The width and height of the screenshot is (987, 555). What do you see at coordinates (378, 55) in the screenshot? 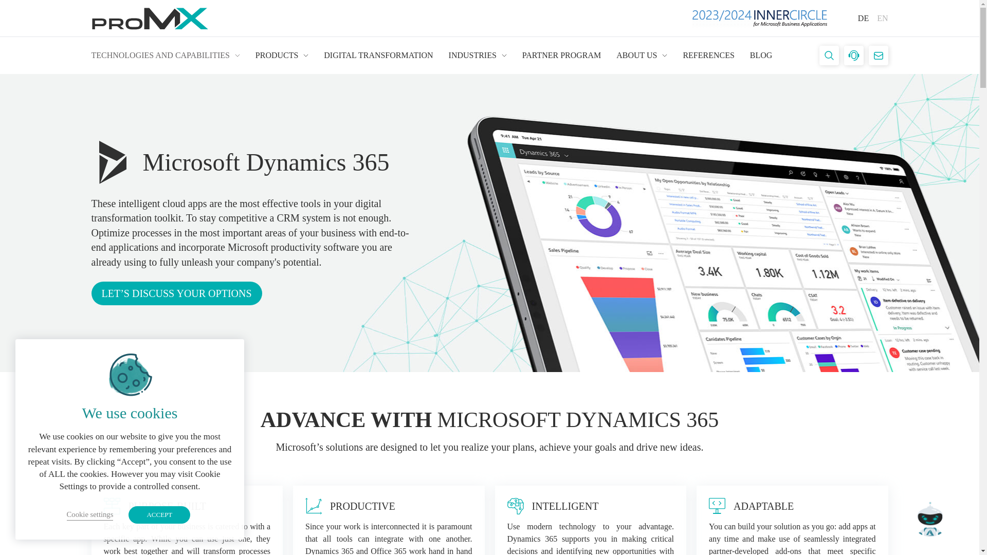
I see `DIGITAL TRANSFORMATION` at bounding box center [378, 55].